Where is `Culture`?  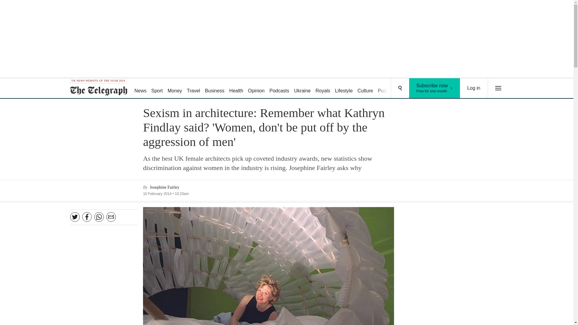 Culture is located at coordinates (365, 88).